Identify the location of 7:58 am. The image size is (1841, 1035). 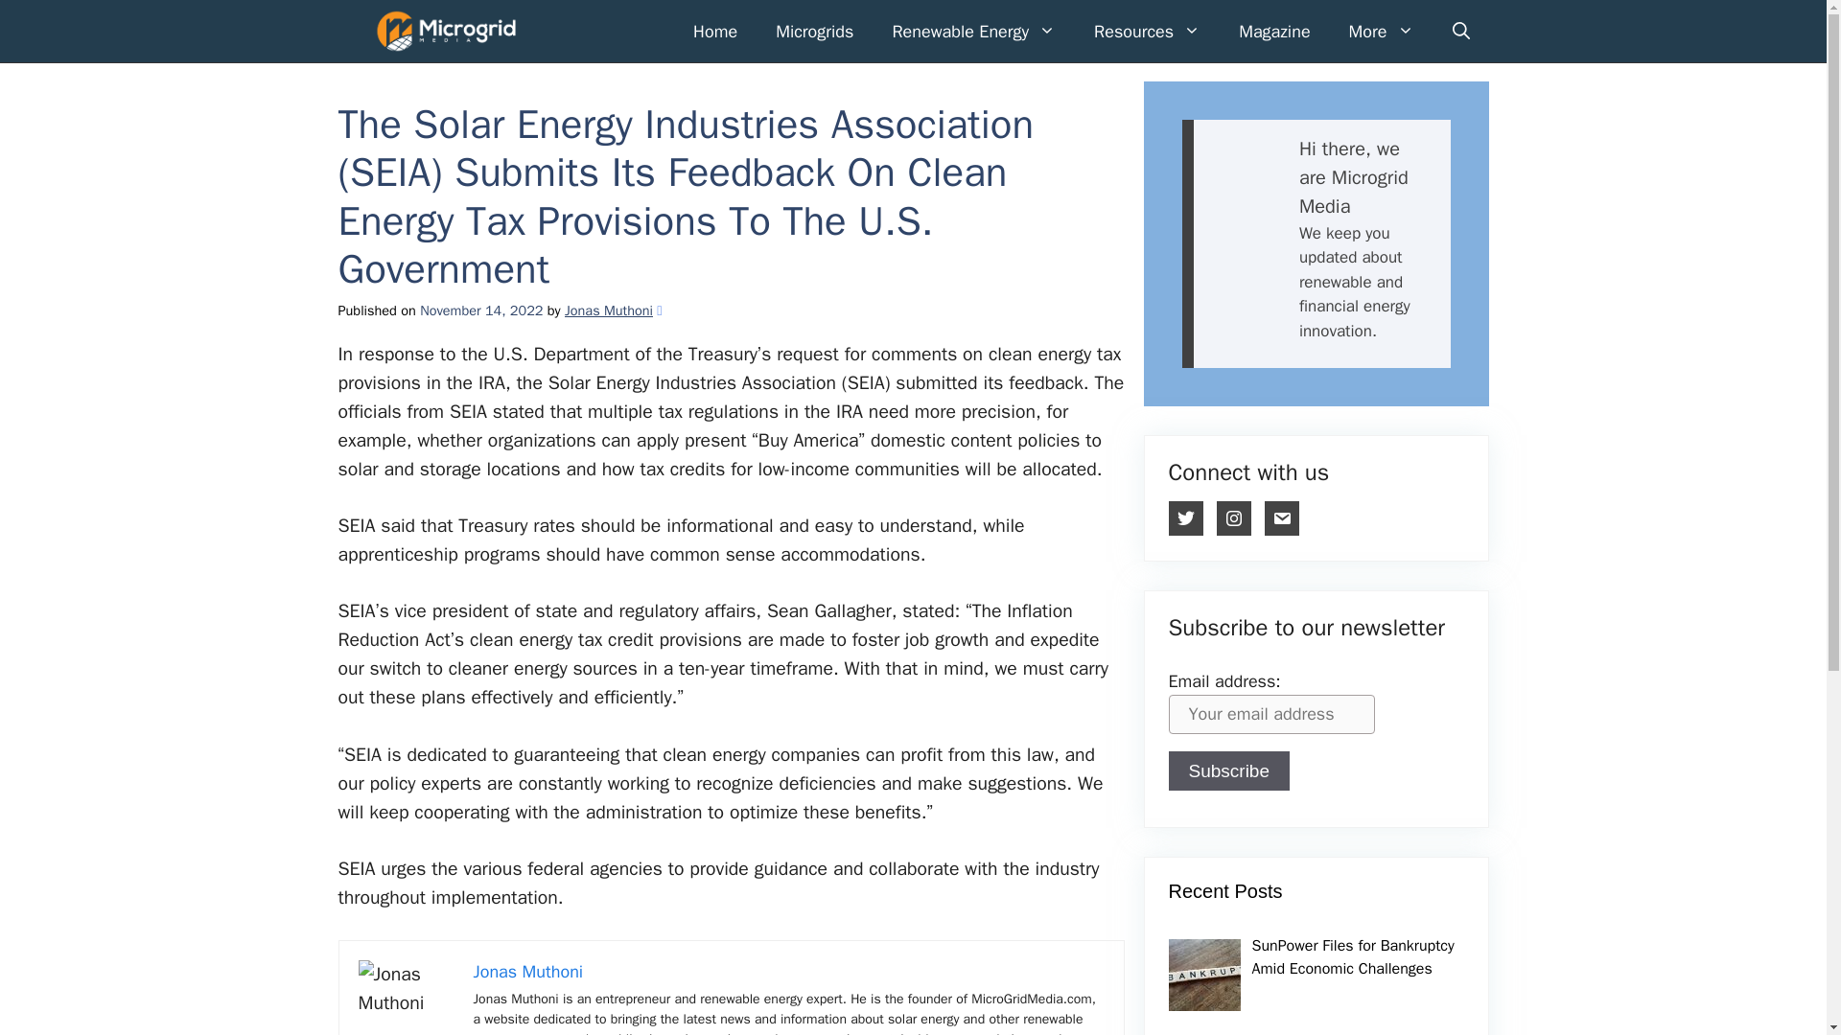
(483, 310).